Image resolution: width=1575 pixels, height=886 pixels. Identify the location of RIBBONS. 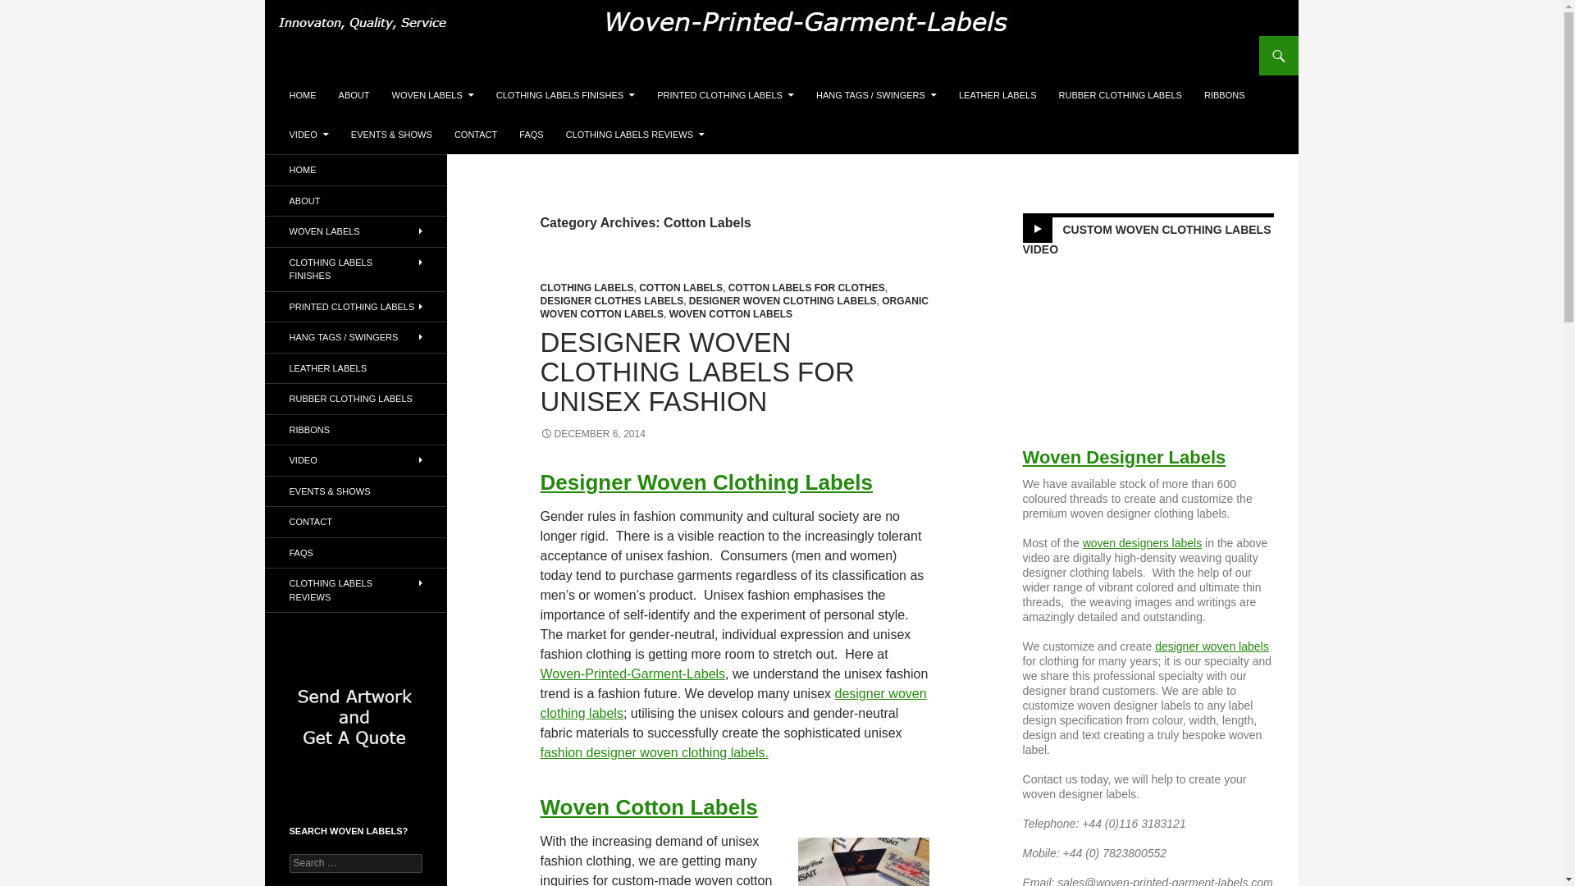
(1224, 95).